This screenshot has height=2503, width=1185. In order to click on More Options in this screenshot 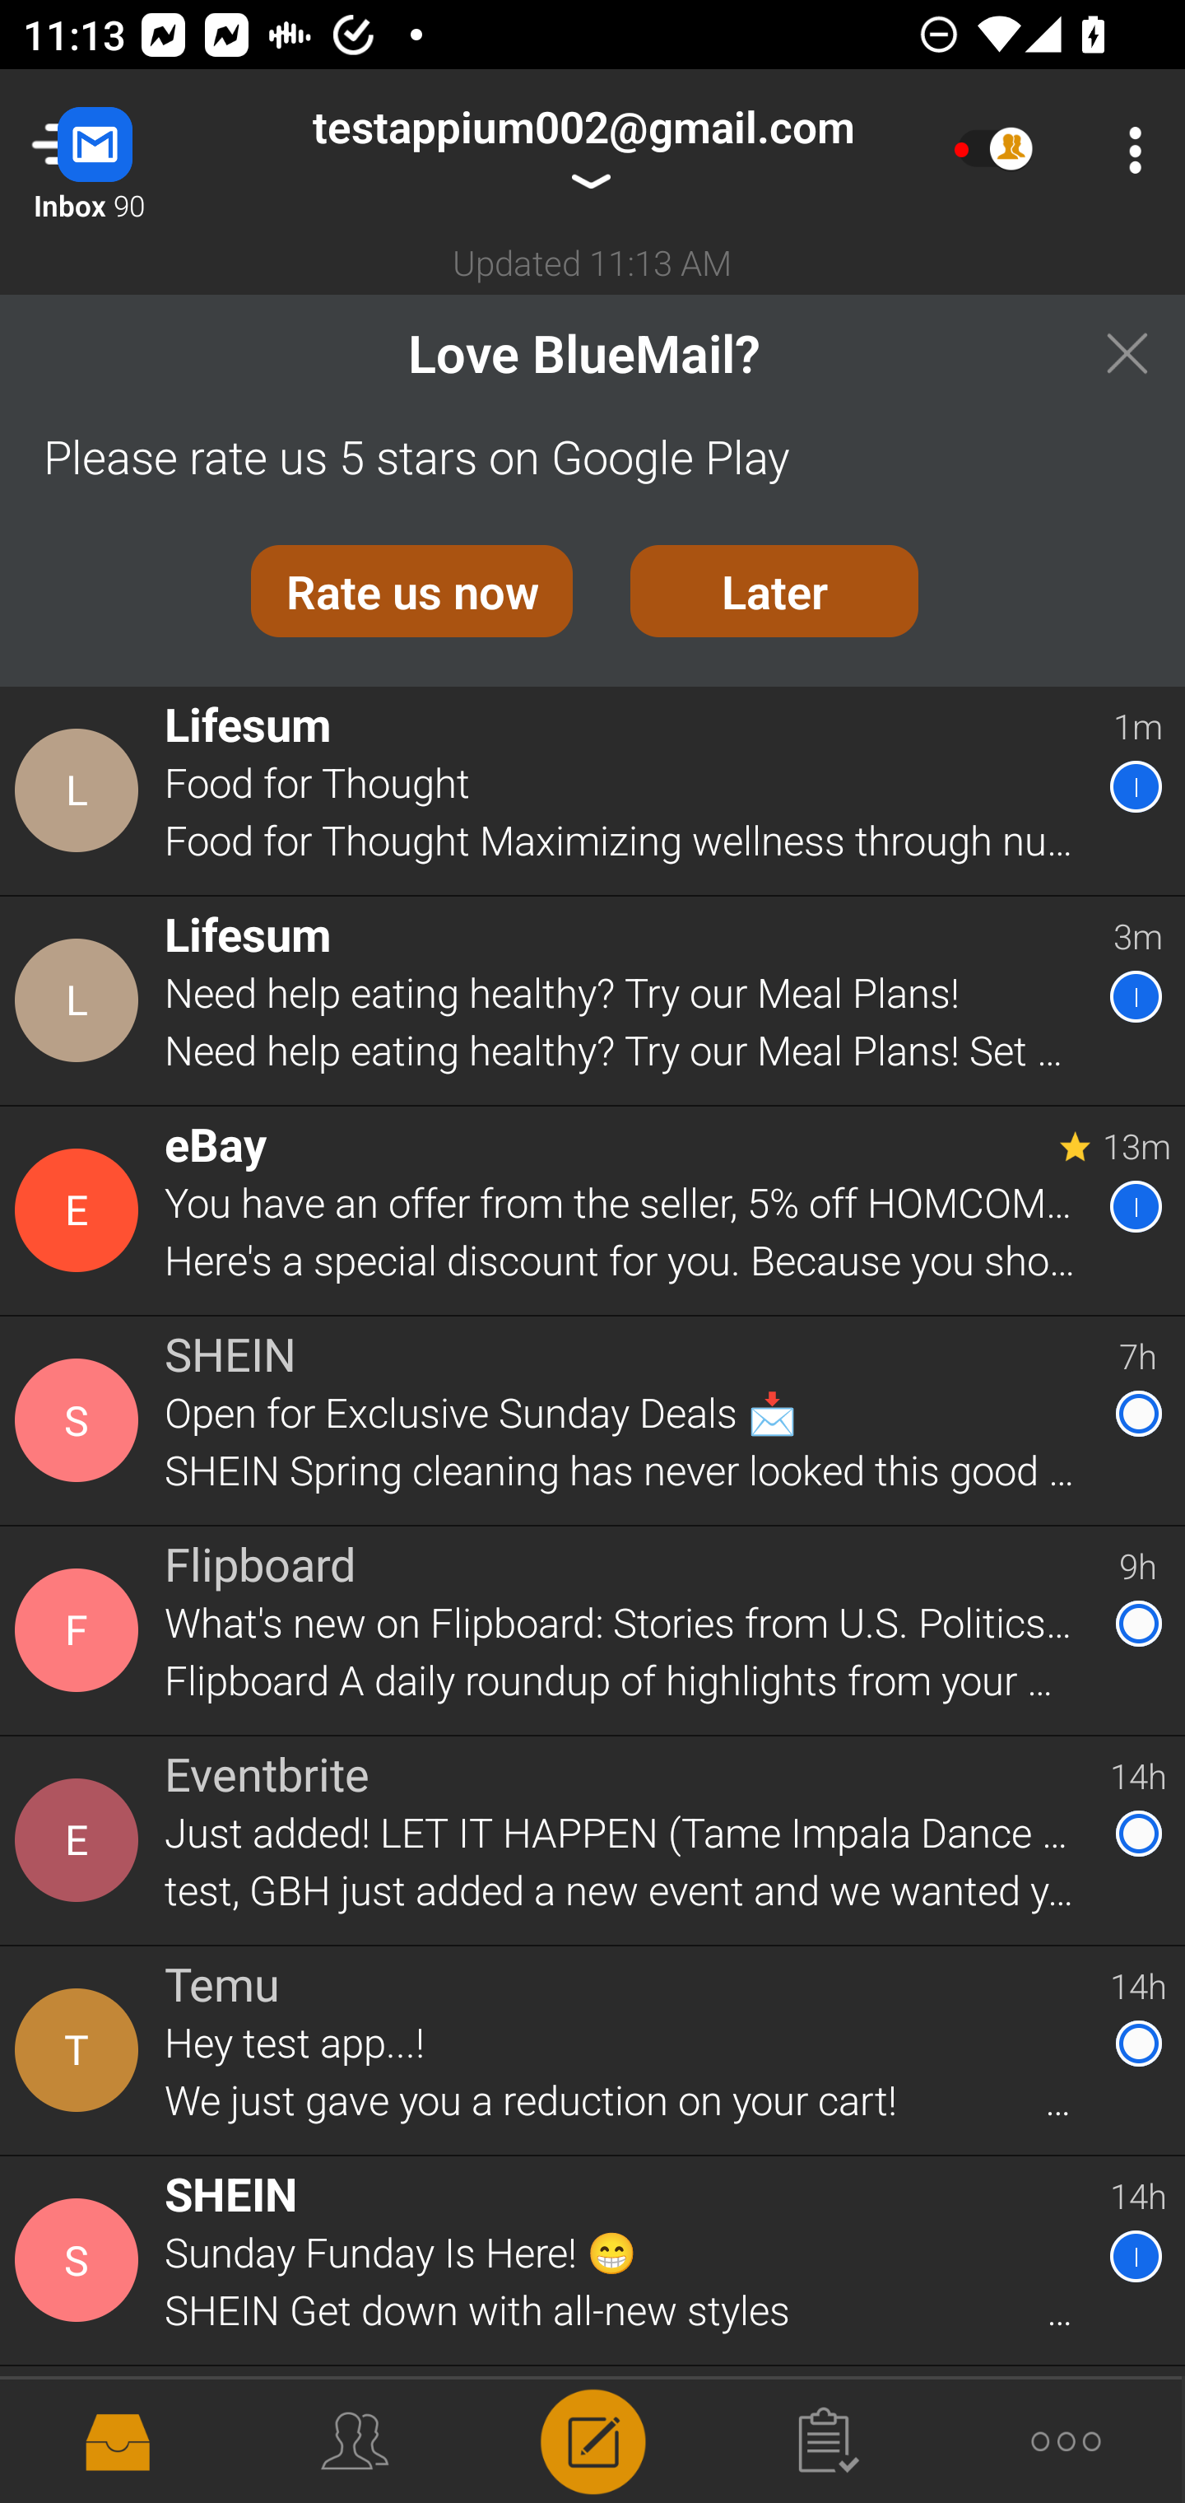, I will do `click(1127, 150)`.